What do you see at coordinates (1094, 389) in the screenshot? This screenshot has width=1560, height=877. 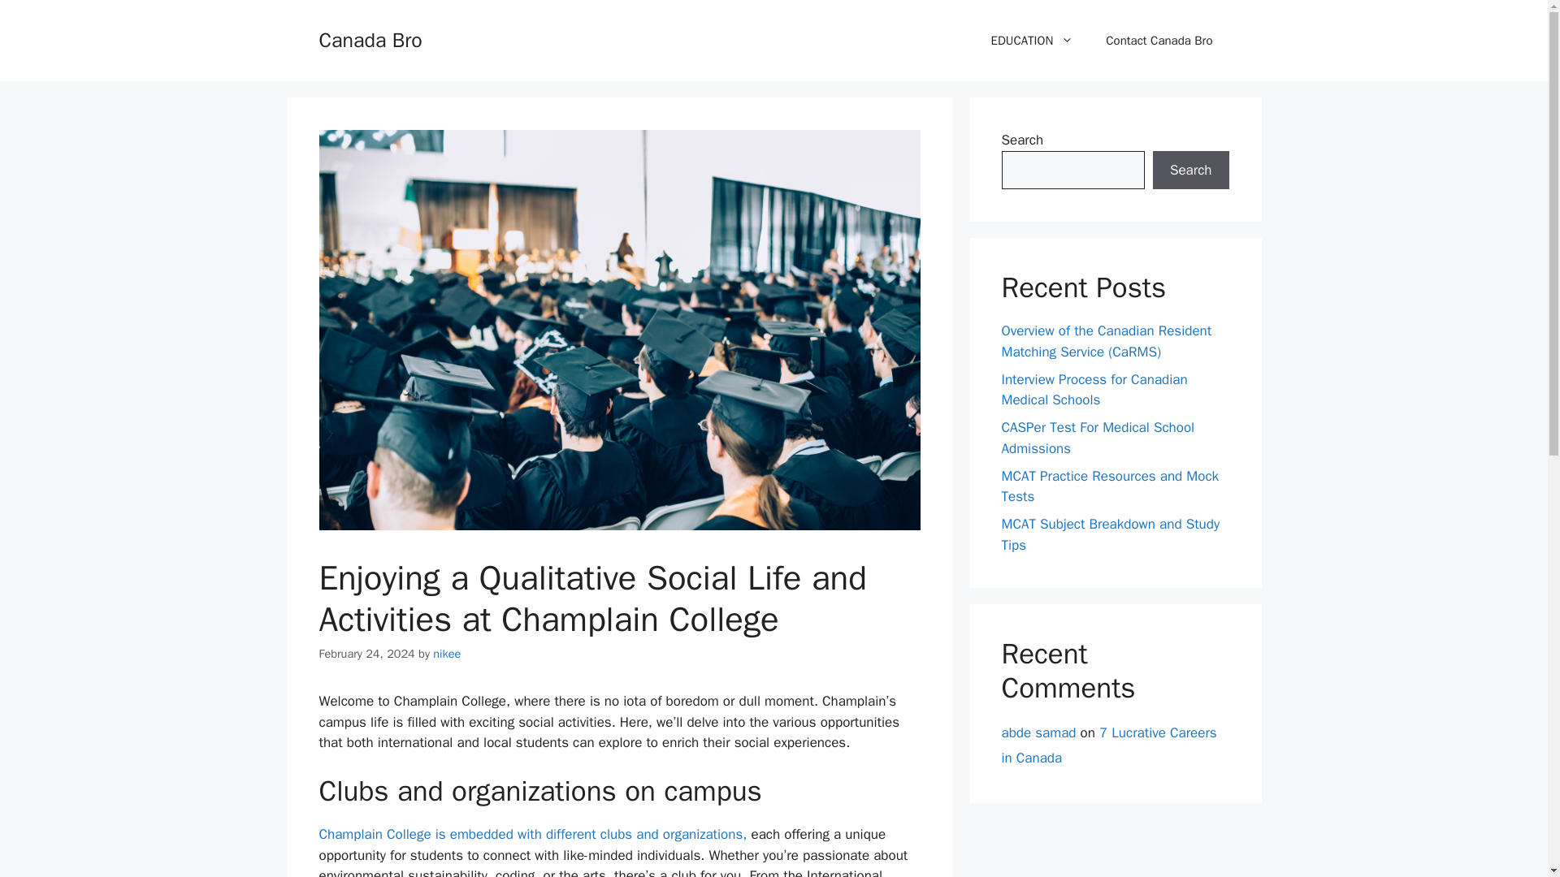 I see `Interview Process for Canadian Medical Schools` at bounding box center [1094, 389].